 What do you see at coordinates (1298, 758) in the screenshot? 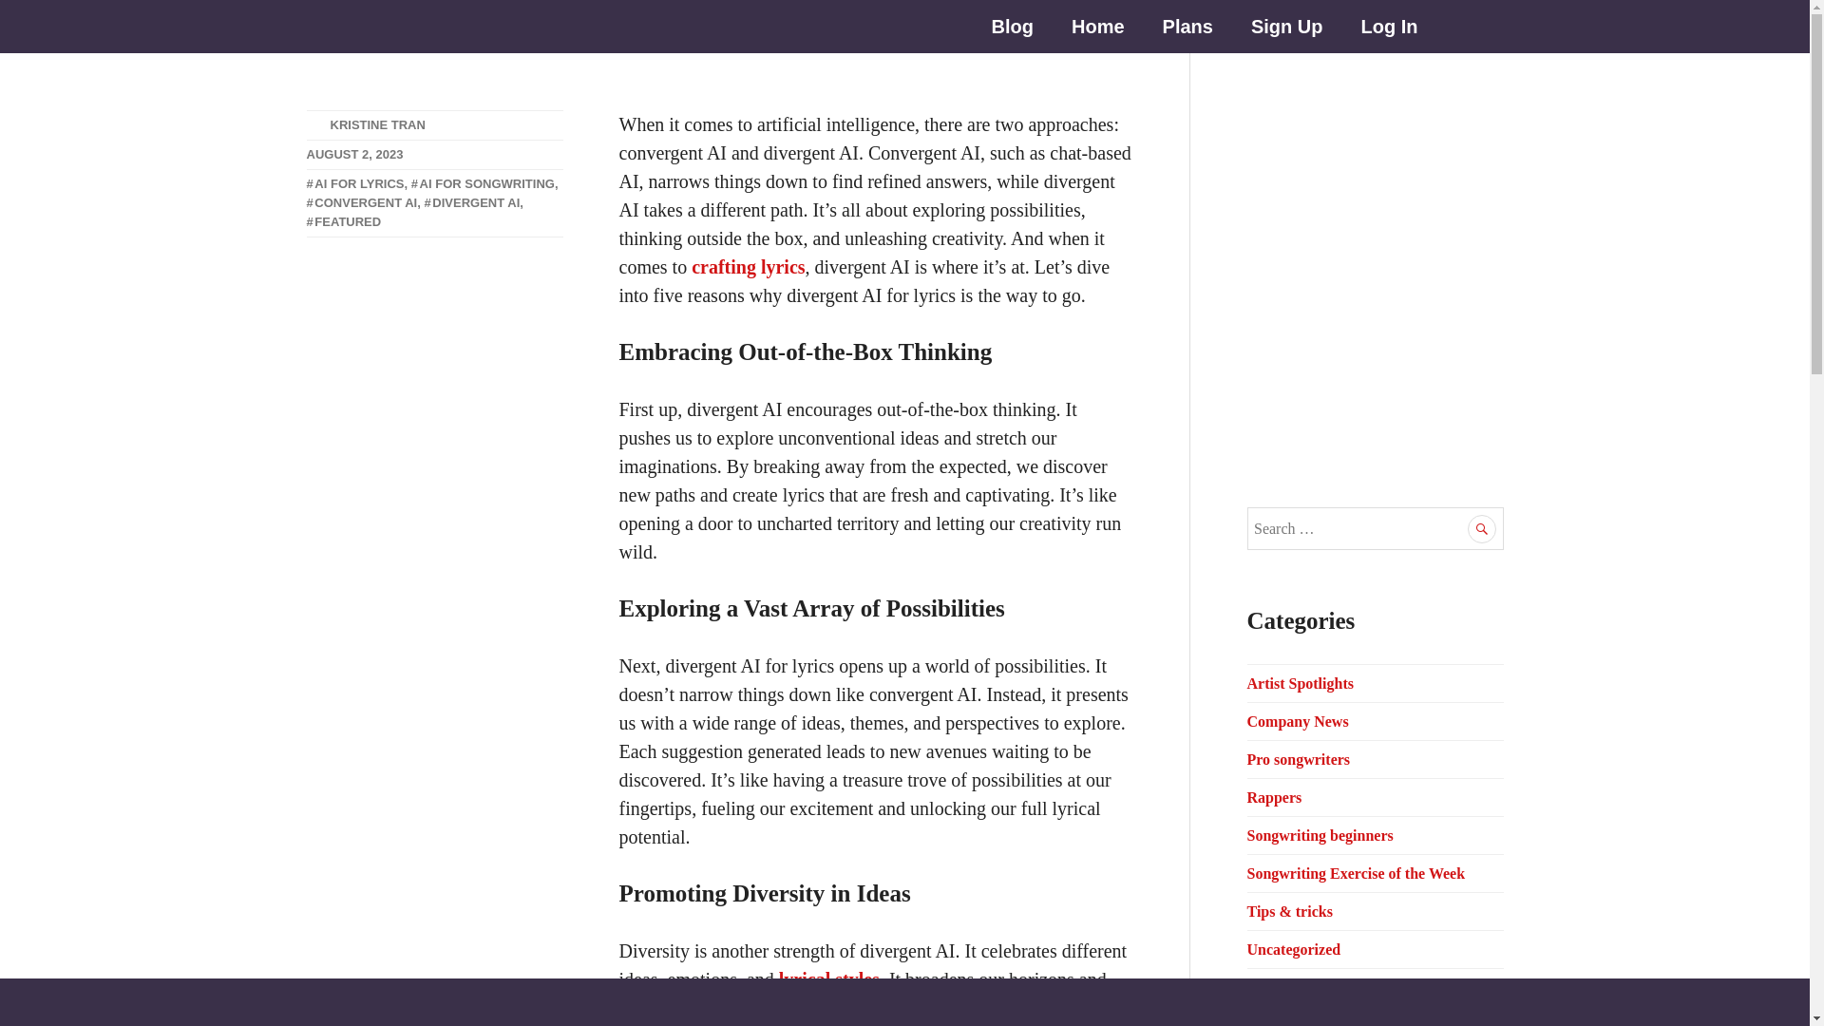
I see `Pro songwriters` at bounding box center [1298, 758].